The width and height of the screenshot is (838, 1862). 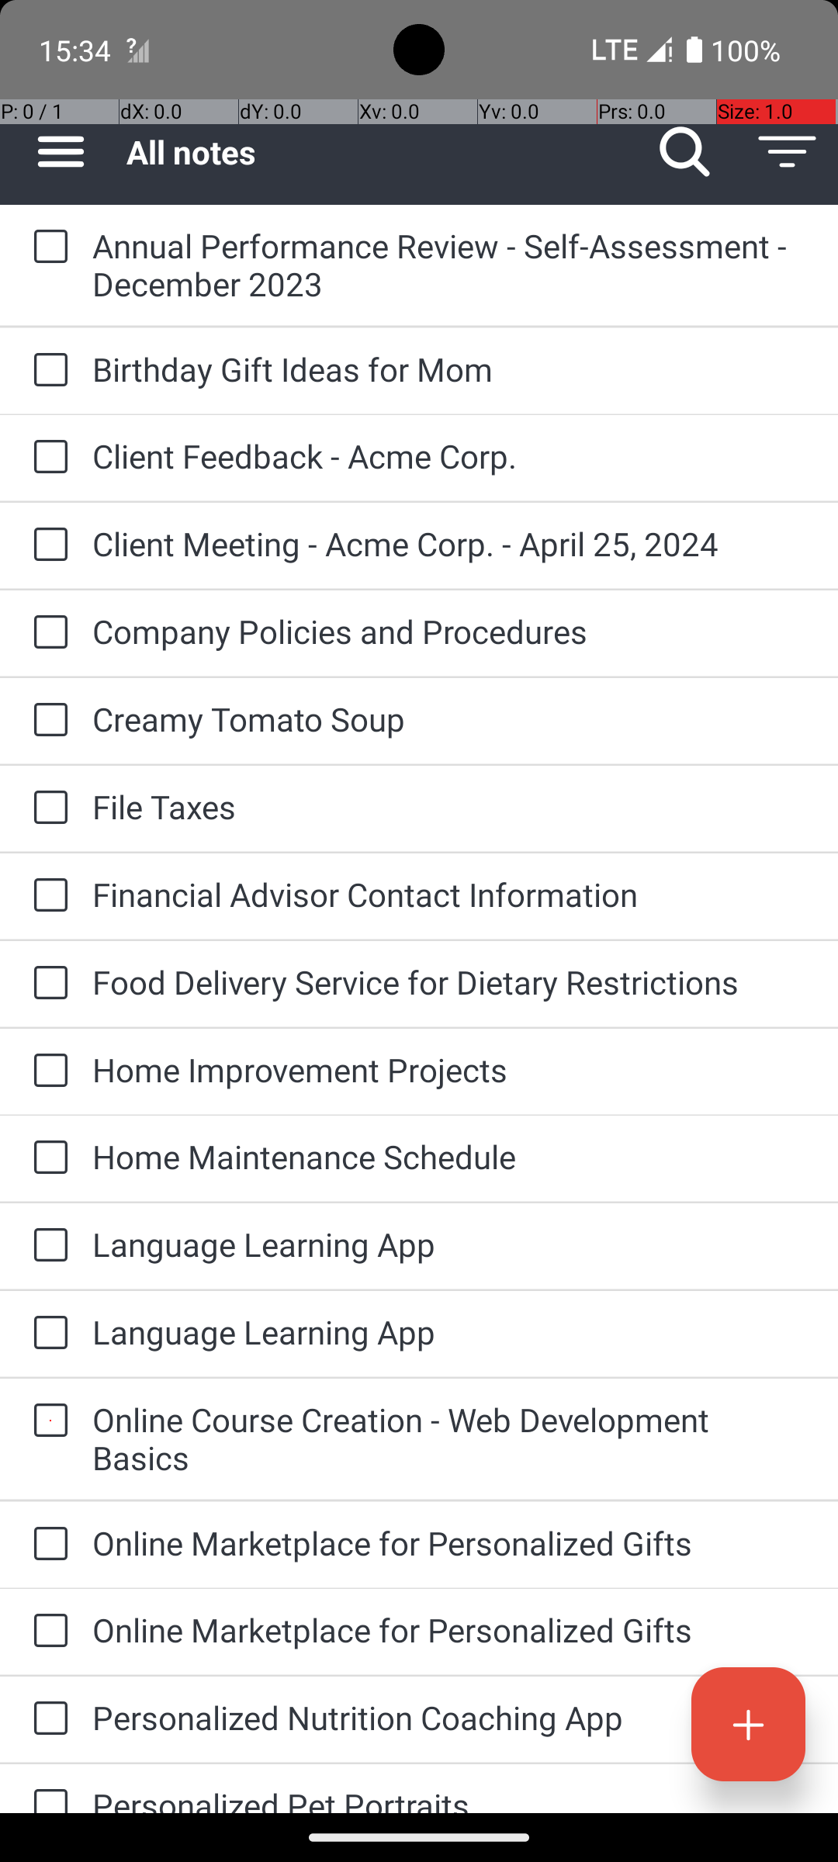 I want to click on Company Policies and Procedures, so click(x=450, y=632).